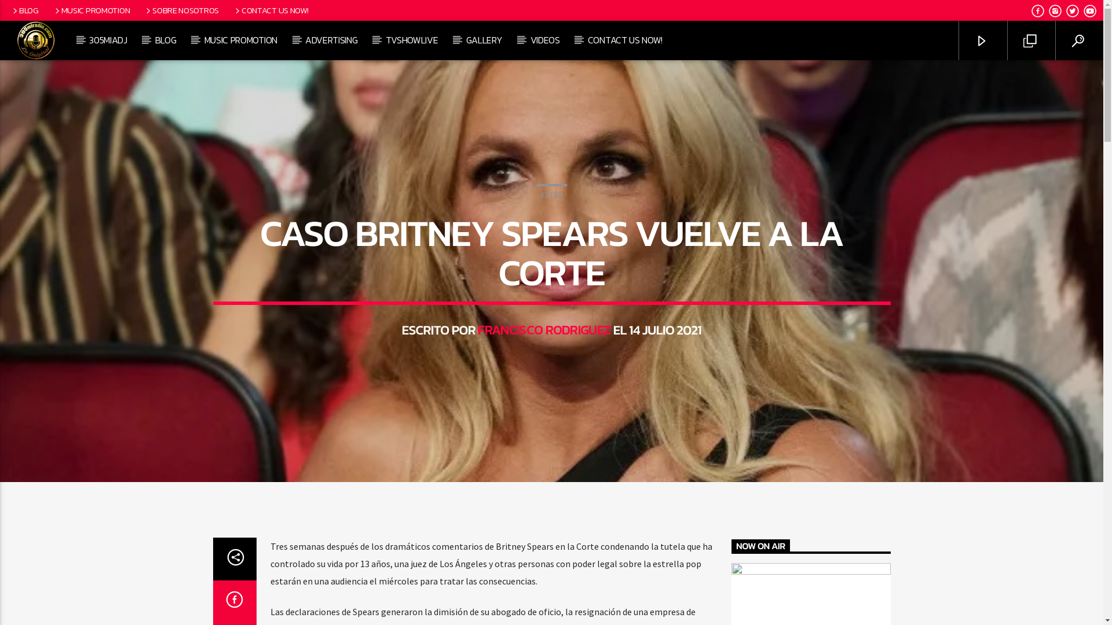 This screenshot has width=1112, height=625. What do you see at coordinates (108, 41) in the screenshot?
I see `305MIADJ` at bounding box center [108, 41].